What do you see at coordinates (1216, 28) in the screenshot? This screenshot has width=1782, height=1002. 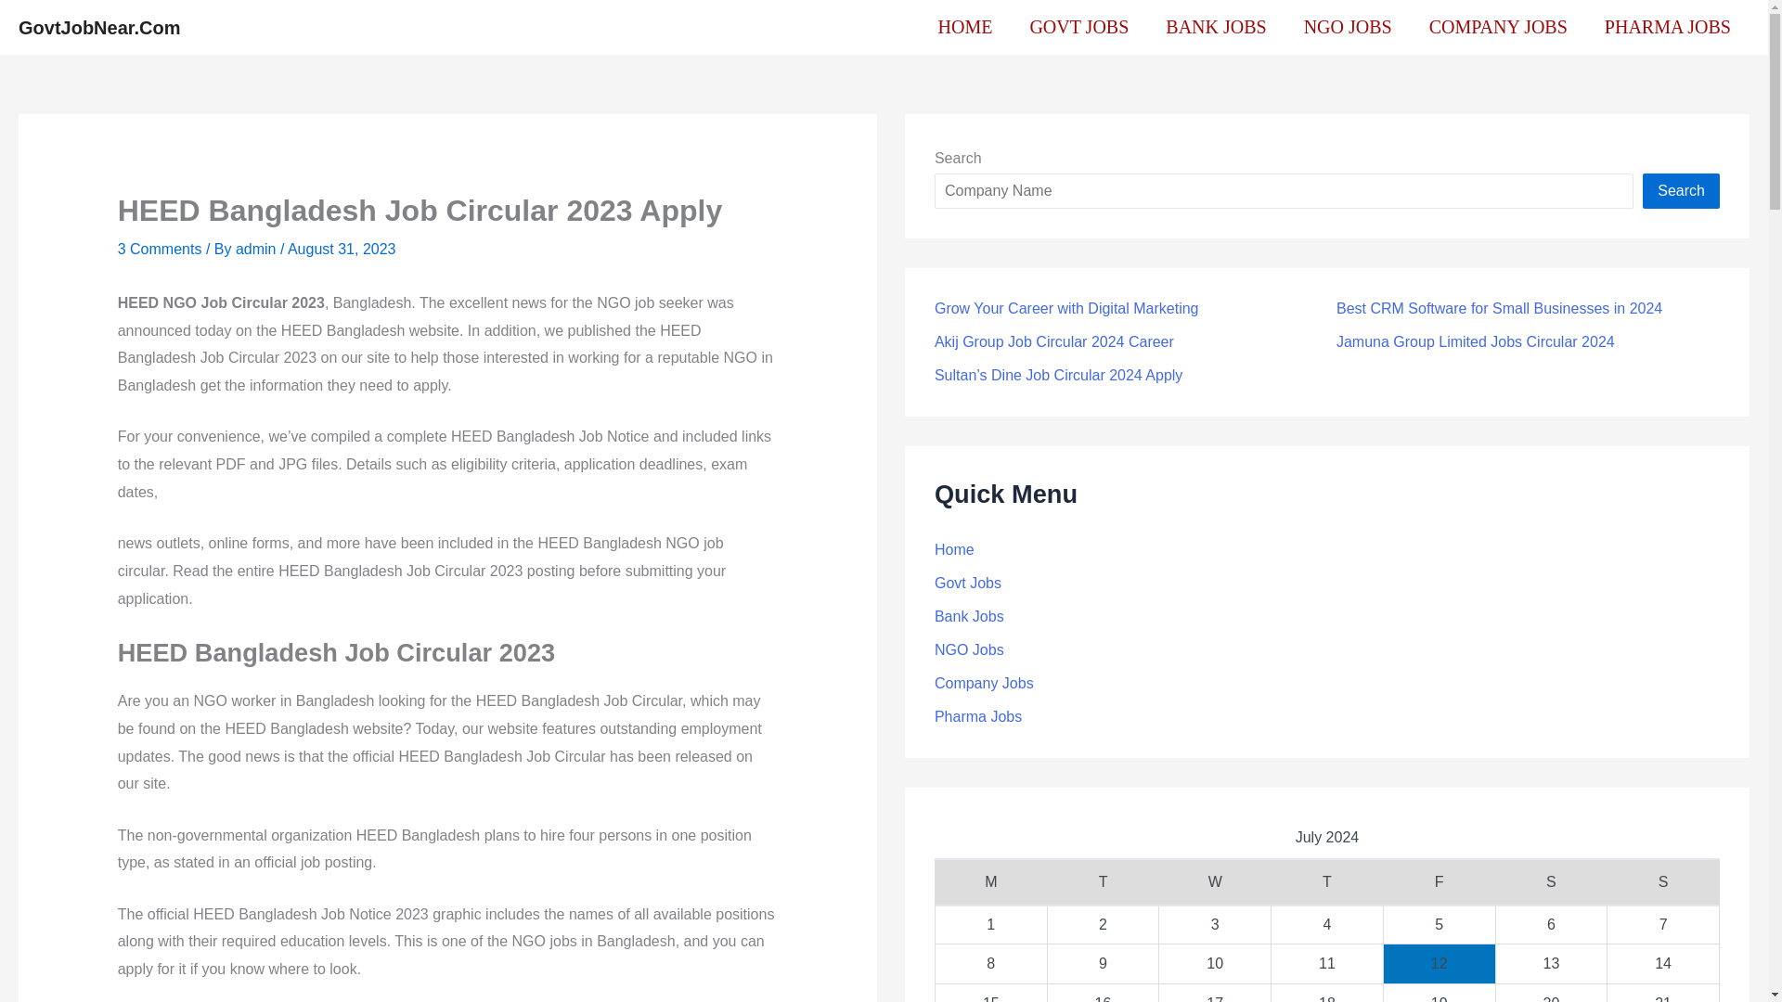 I see `BANK JOBS` at bounding box center [1216, 28].